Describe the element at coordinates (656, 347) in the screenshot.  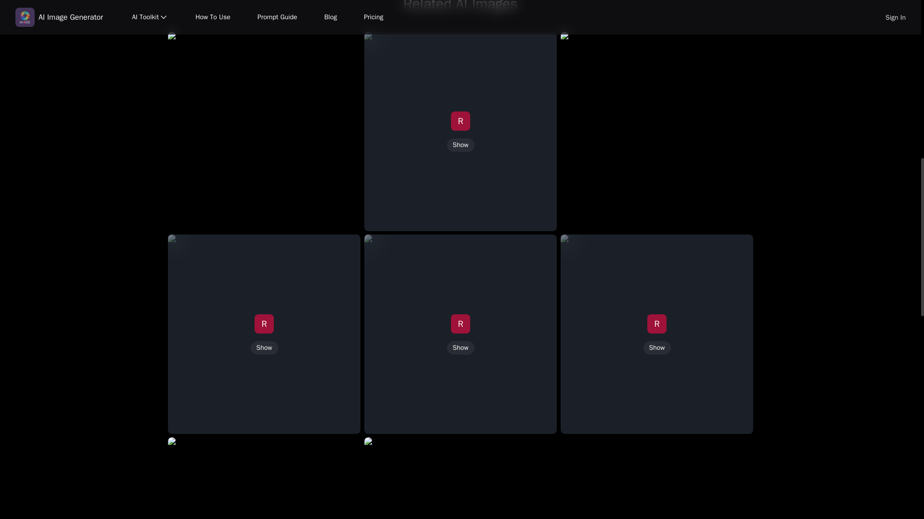
I see `Show` at that location.